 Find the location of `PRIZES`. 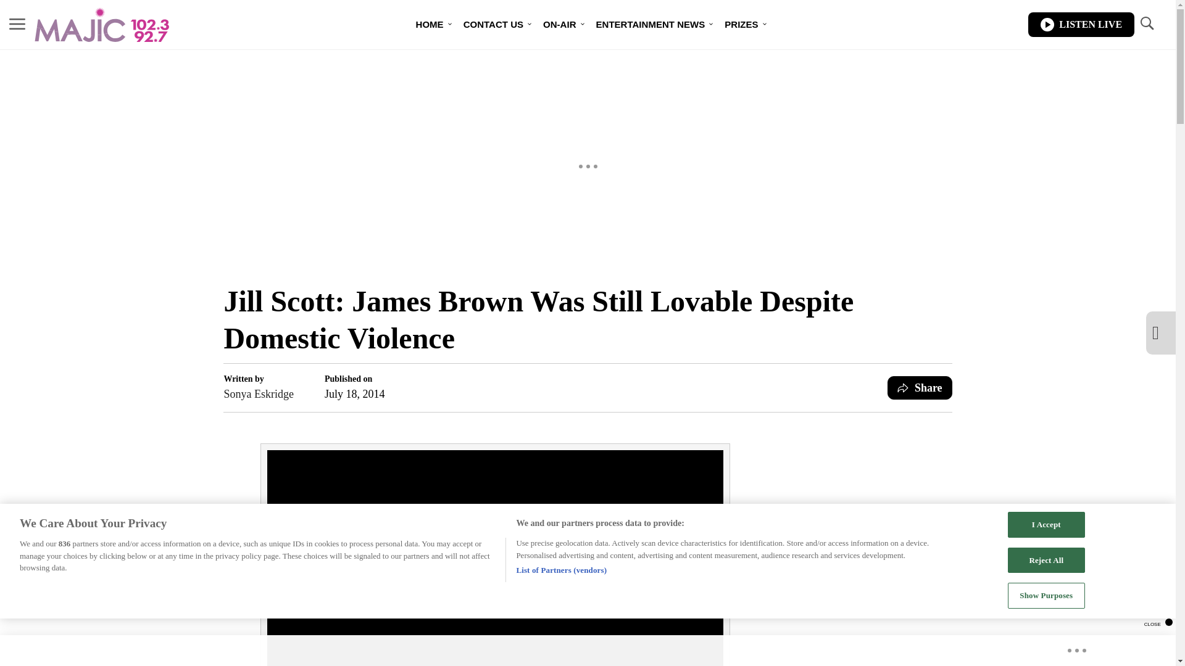

PRIZES is located at coordinates (741, 25).